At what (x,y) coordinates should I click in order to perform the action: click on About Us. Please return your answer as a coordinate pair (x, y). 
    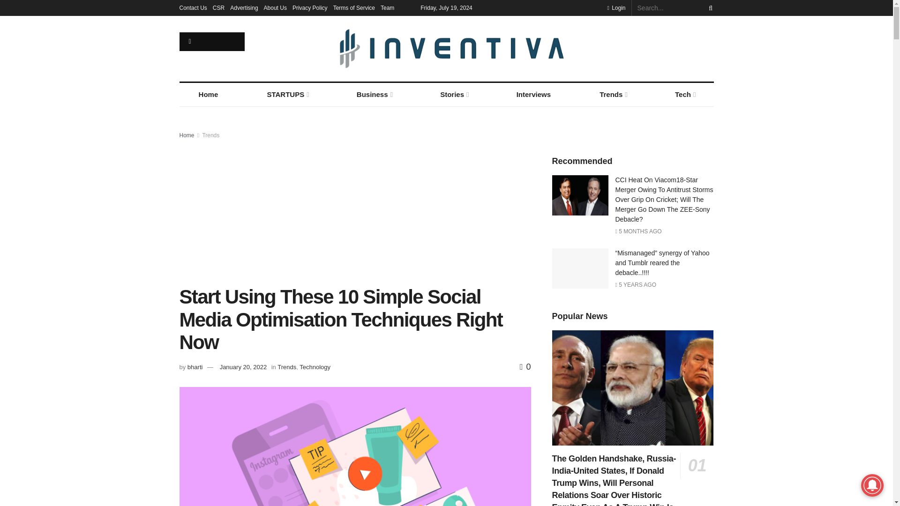
    Looking at the image, I should click on (275, 7).